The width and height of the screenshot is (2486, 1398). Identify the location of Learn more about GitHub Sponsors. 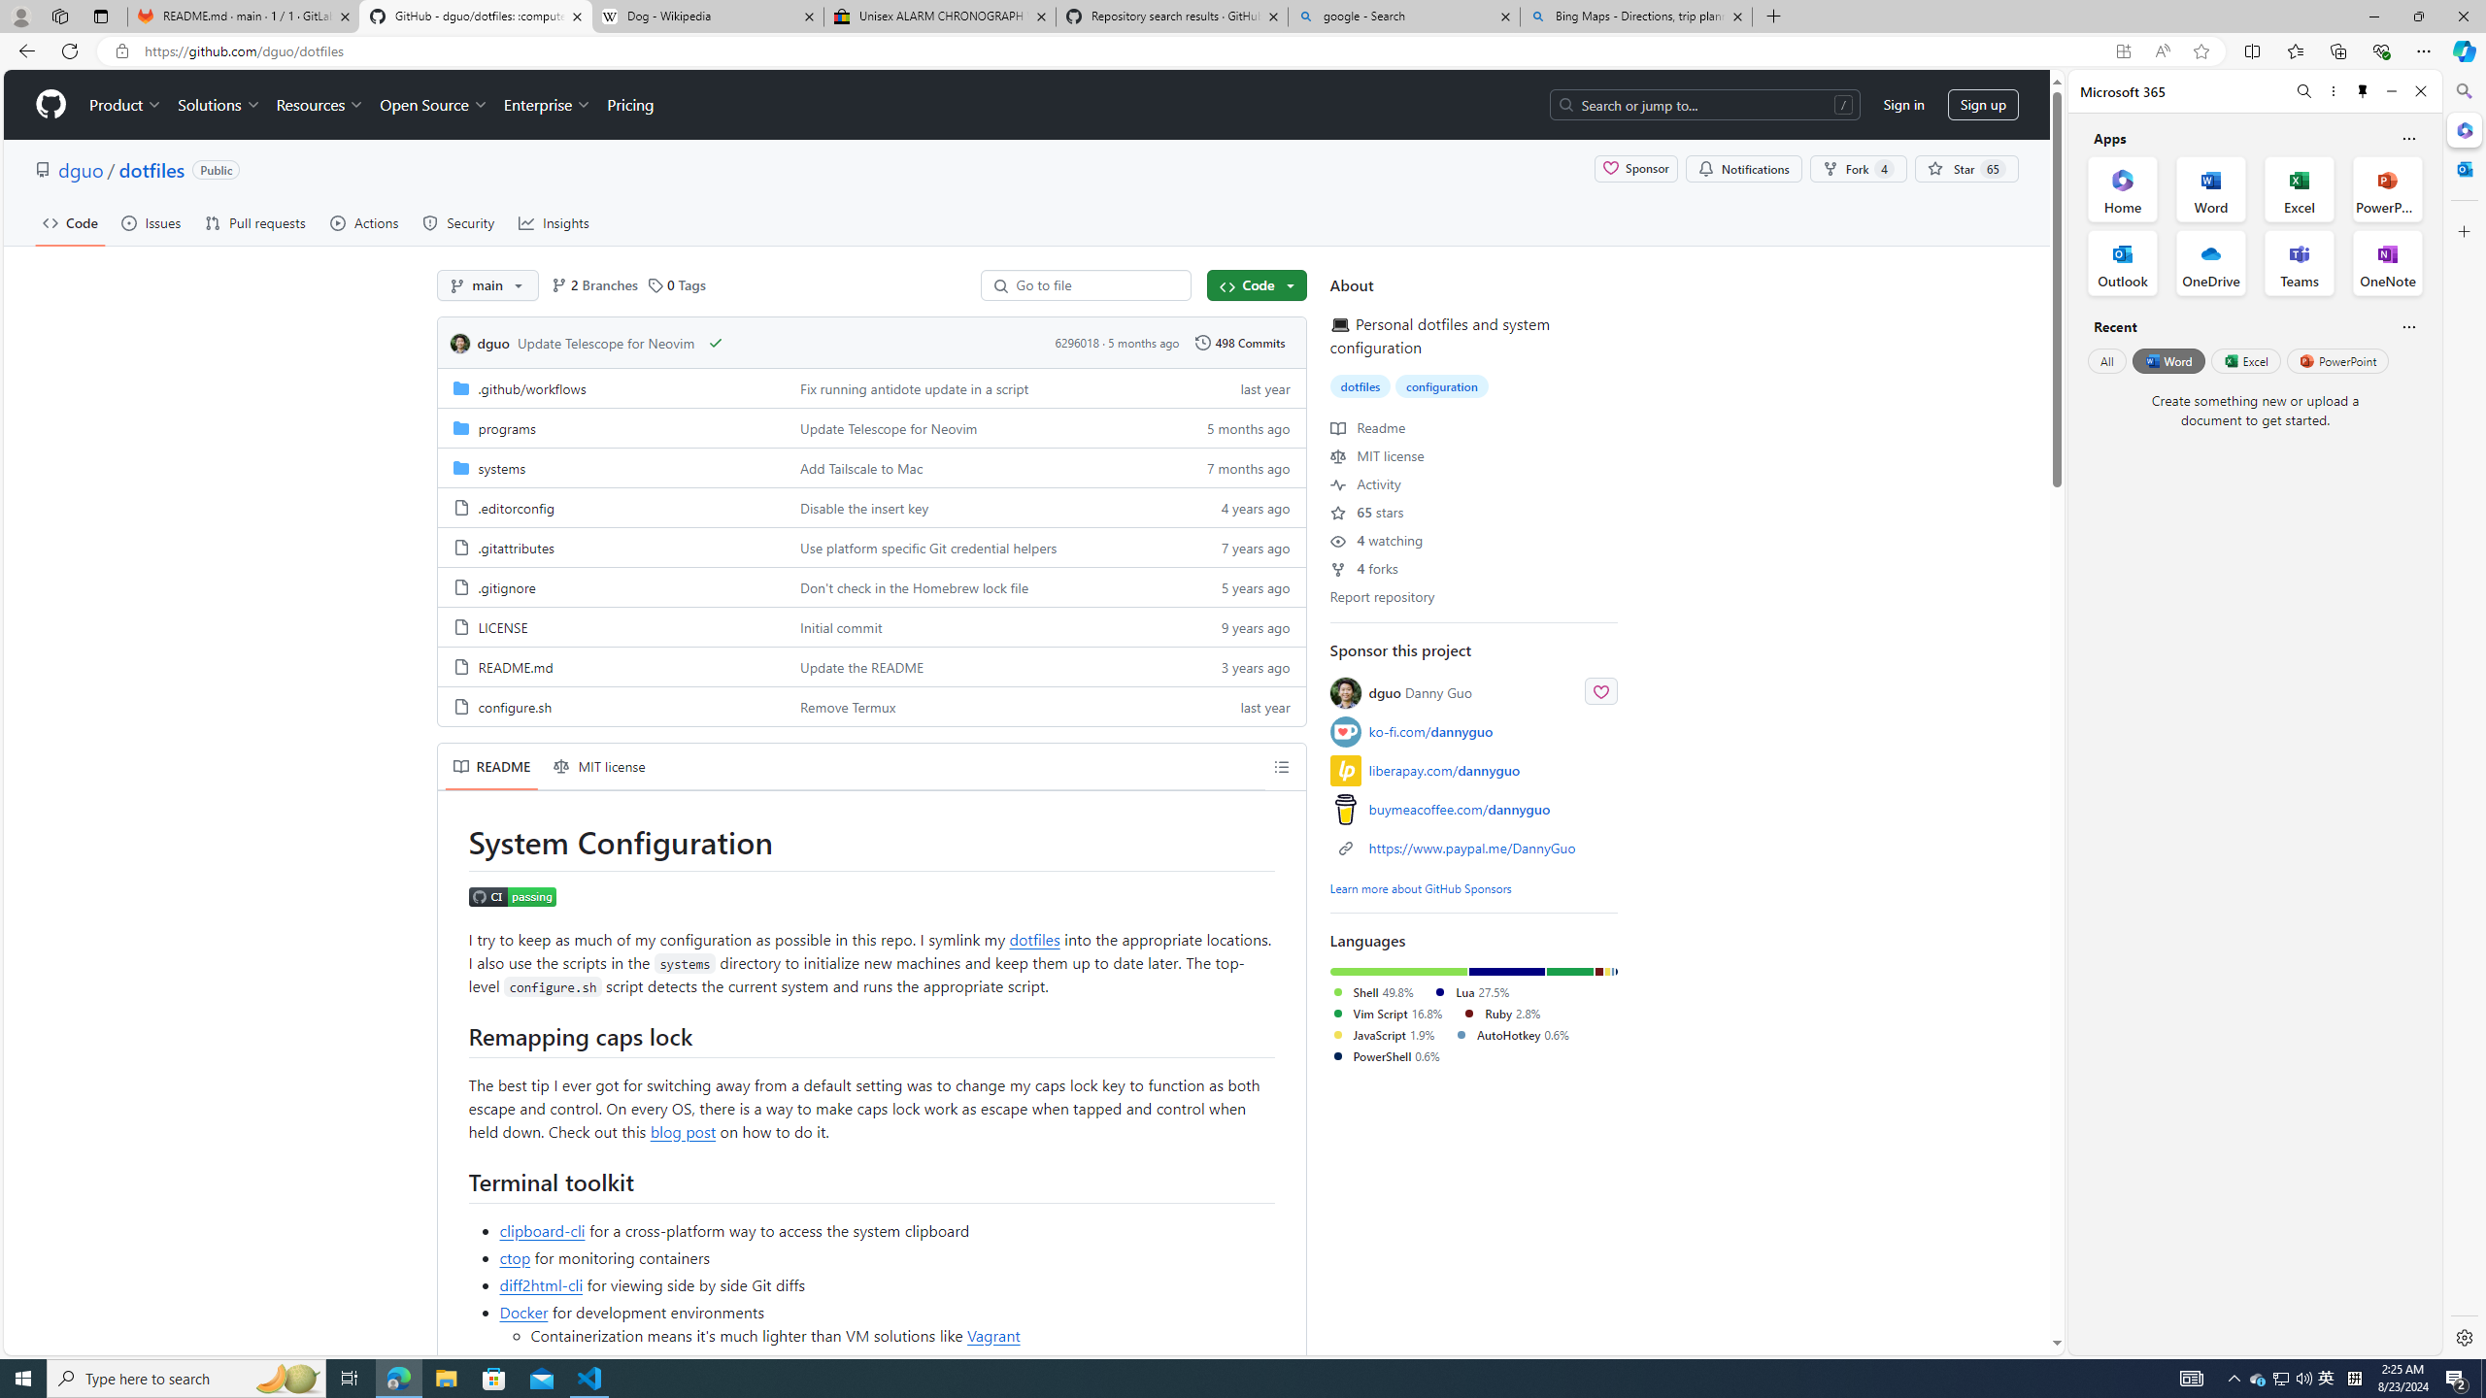
(1420, 887).